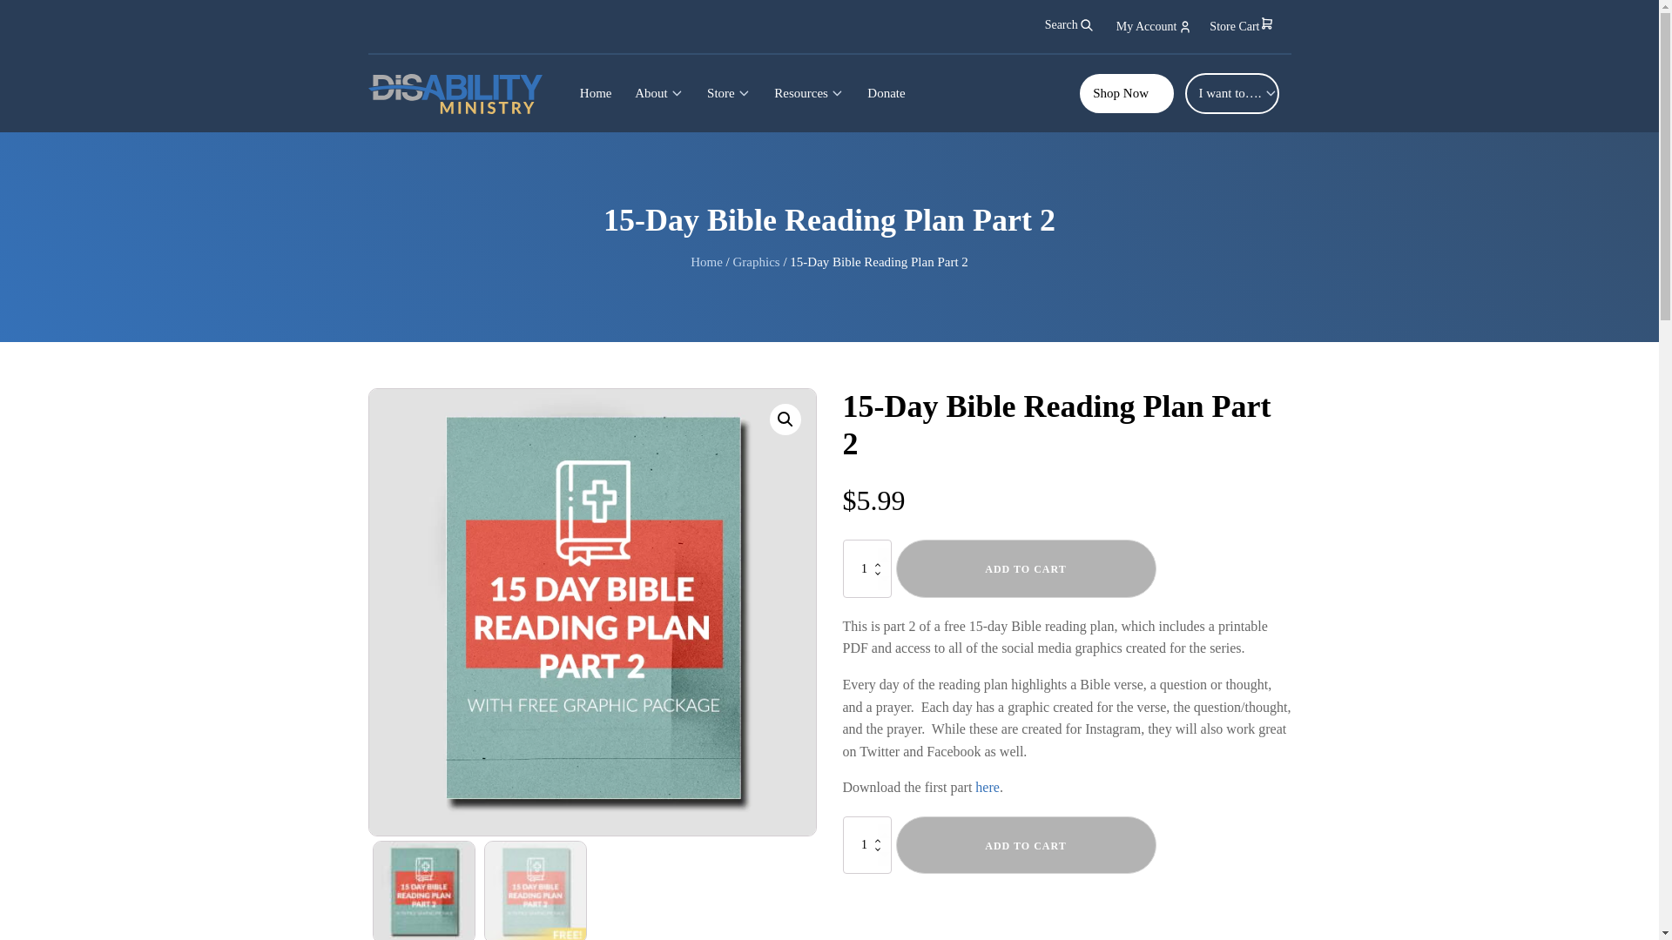  What do you see at coordinates (728, 93) in the screenshot?
I see `Store` at bounding box center [728, 93].